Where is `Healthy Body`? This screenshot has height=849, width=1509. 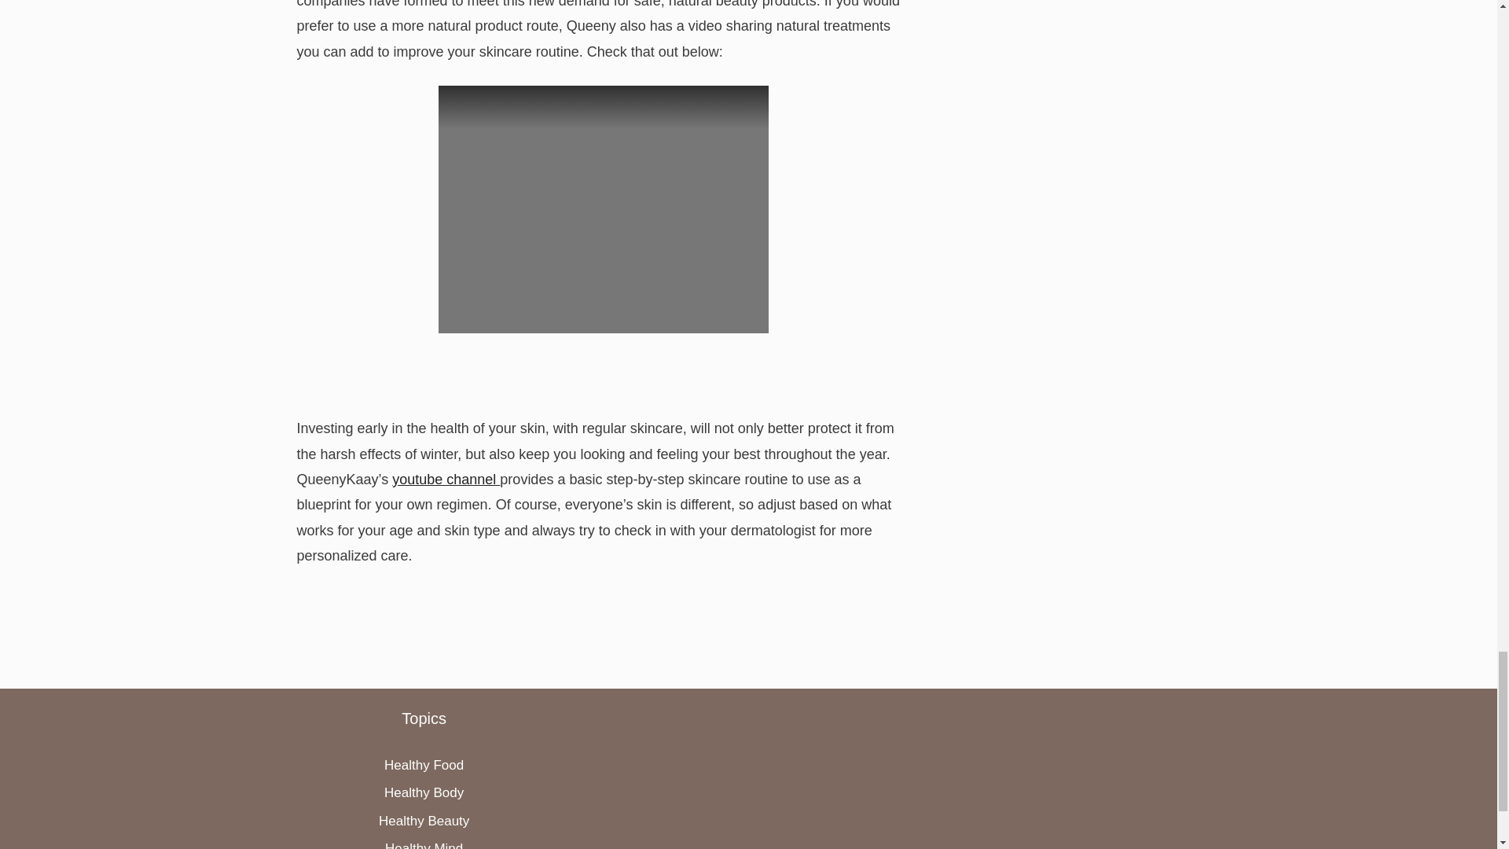 Healthy Body is located at coordinates (424, 792).